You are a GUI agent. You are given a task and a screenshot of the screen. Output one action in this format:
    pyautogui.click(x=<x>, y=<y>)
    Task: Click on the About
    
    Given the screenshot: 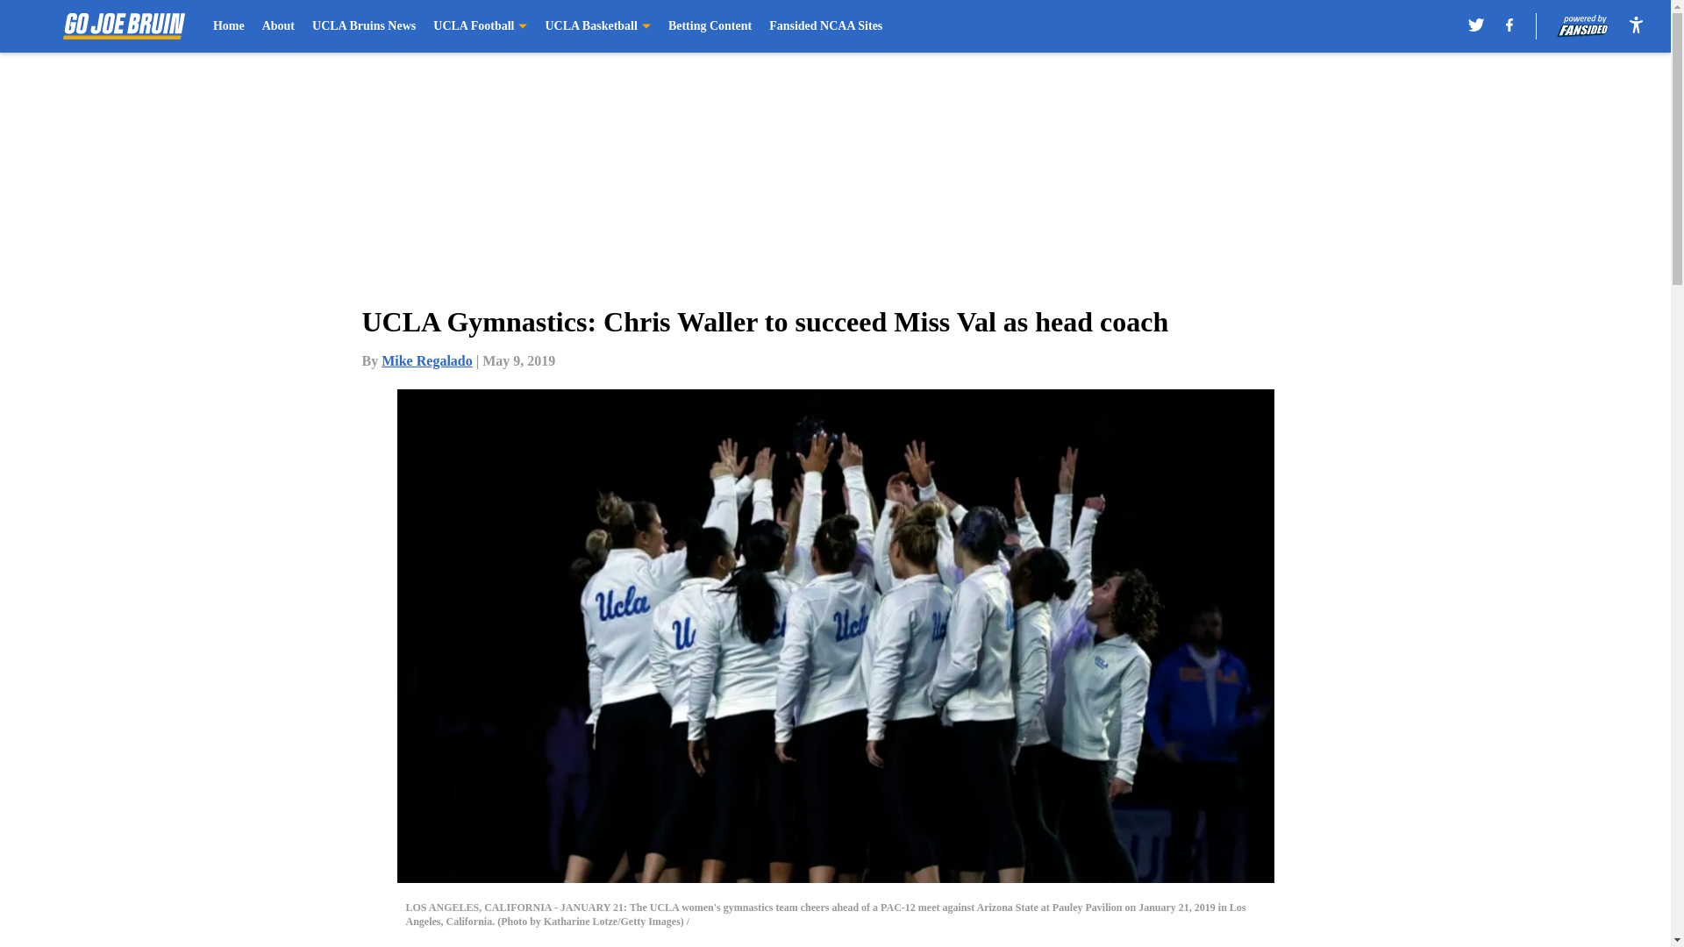 What is the action you would take?
    pyautogui.click(x=279, y=26)
    